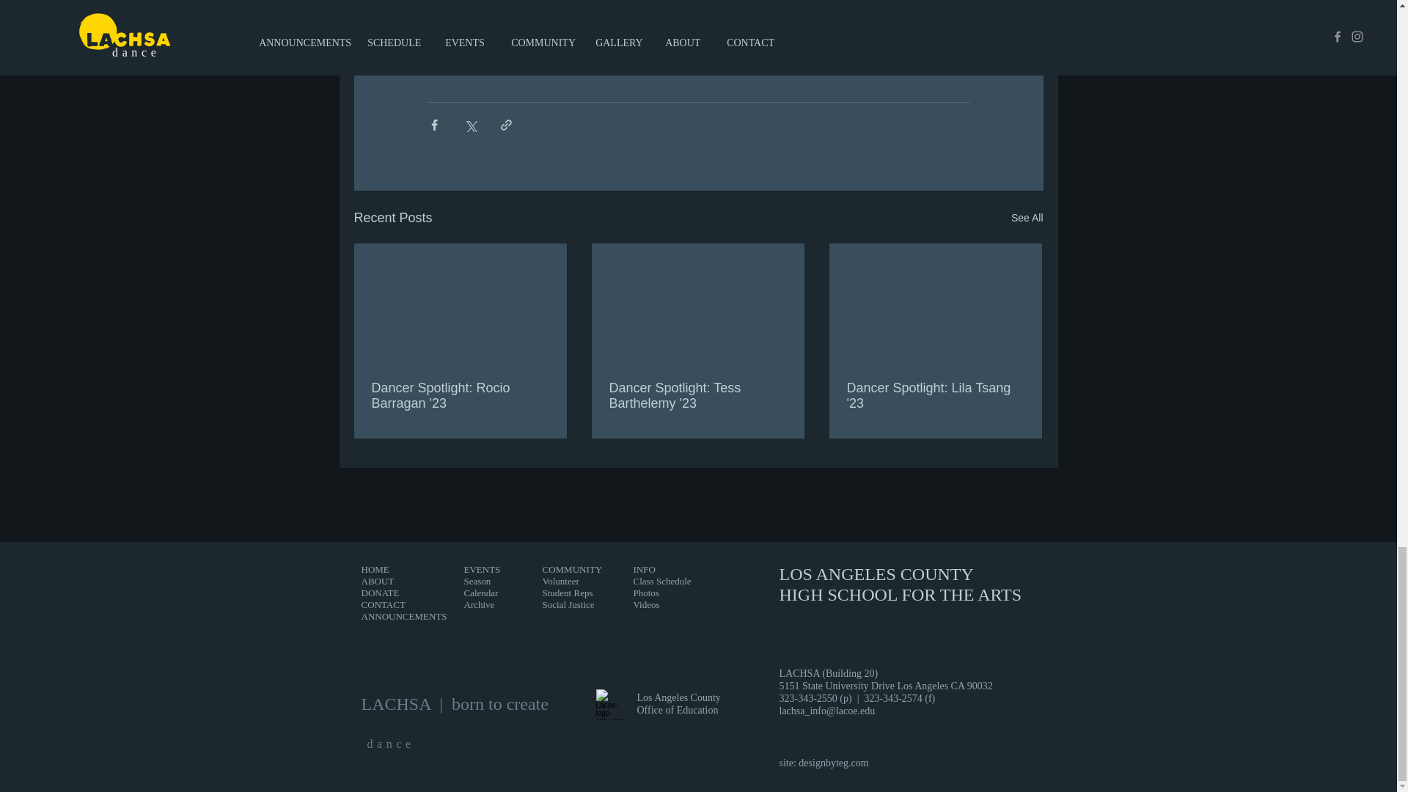 Image resolution: width=1408 pixels, height=792 pixels. What do you see at coordinates (460, 396) in the screenshot?
I see `Dancer Spotlight: Rocio Barragan '23` at bounding box center [460, 396].